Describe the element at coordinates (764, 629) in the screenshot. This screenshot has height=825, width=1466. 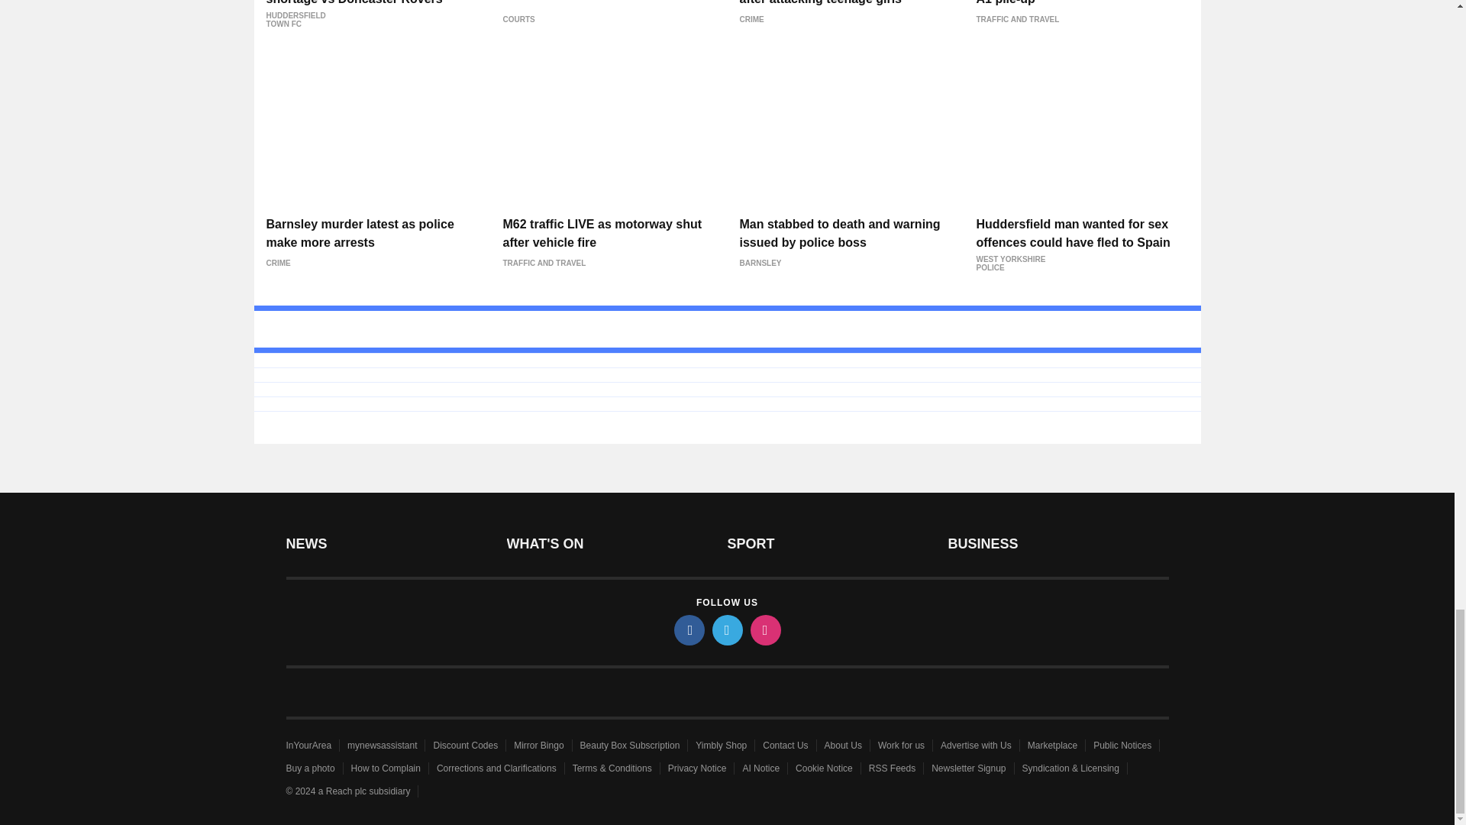
I see `instagram` at that location.